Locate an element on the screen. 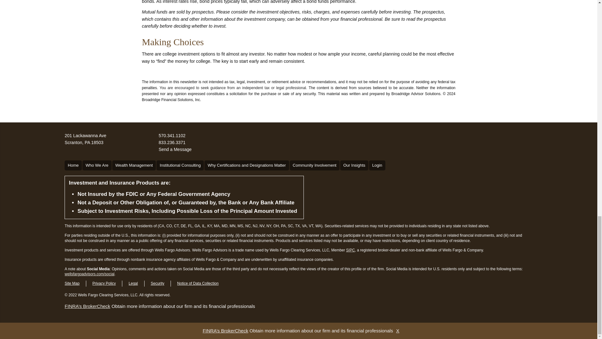 This screenshot has width=602, height=339. Privacy Policy is located at coordinates (104, 283).